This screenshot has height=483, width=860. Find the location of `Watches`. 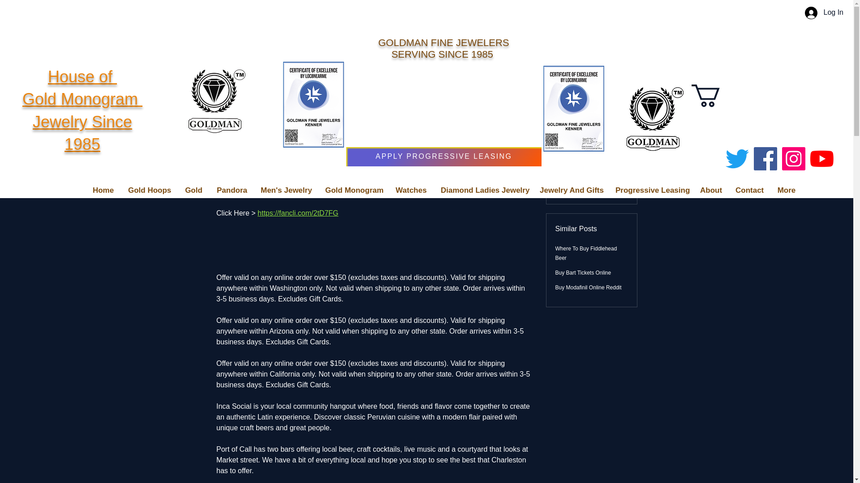

Watches is located at coordinates (411, 191).